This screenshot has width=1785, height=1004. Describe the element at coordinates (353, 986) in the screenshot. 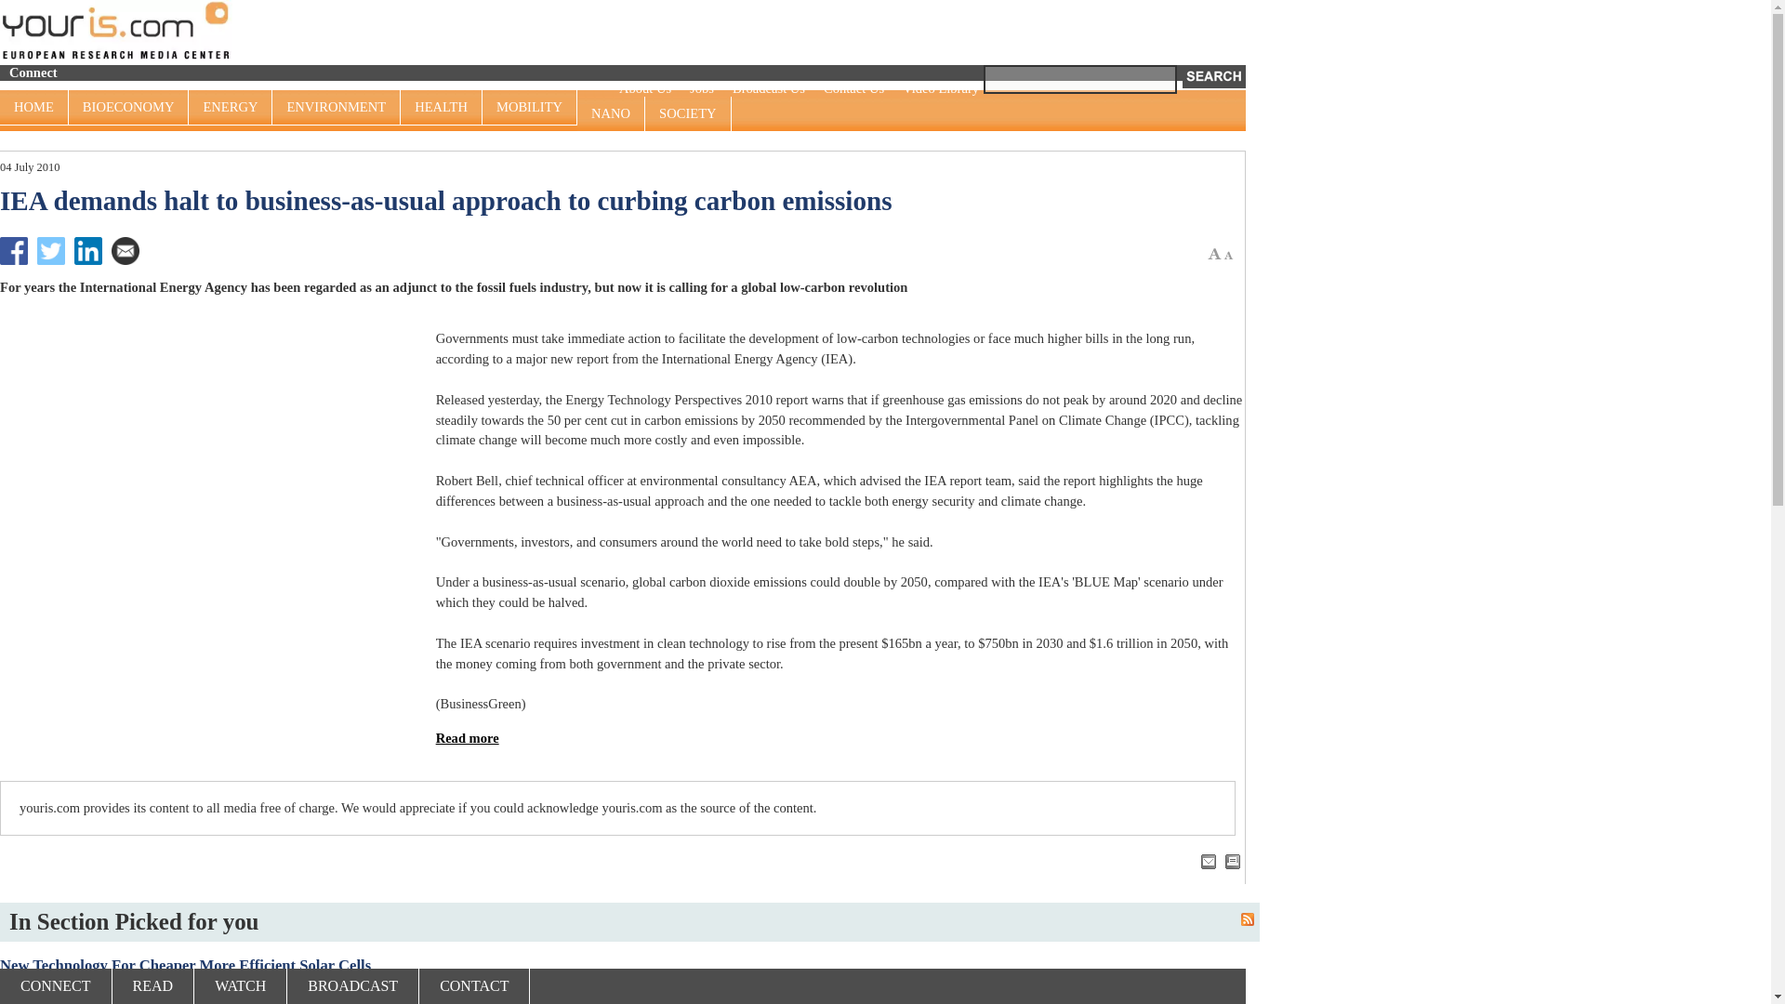

I see `BROADCAST` at that location.